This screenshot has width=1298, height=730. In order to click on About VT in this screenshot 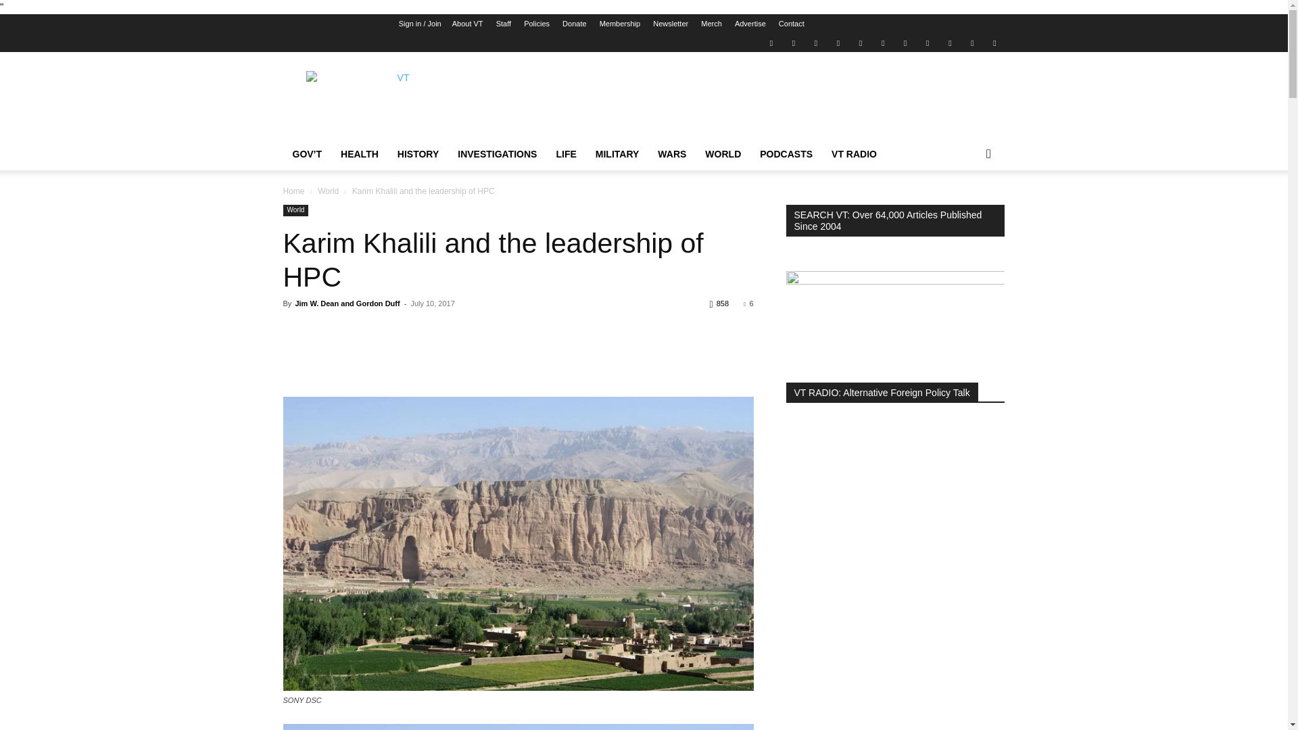, I will do `click(467, 24)`.